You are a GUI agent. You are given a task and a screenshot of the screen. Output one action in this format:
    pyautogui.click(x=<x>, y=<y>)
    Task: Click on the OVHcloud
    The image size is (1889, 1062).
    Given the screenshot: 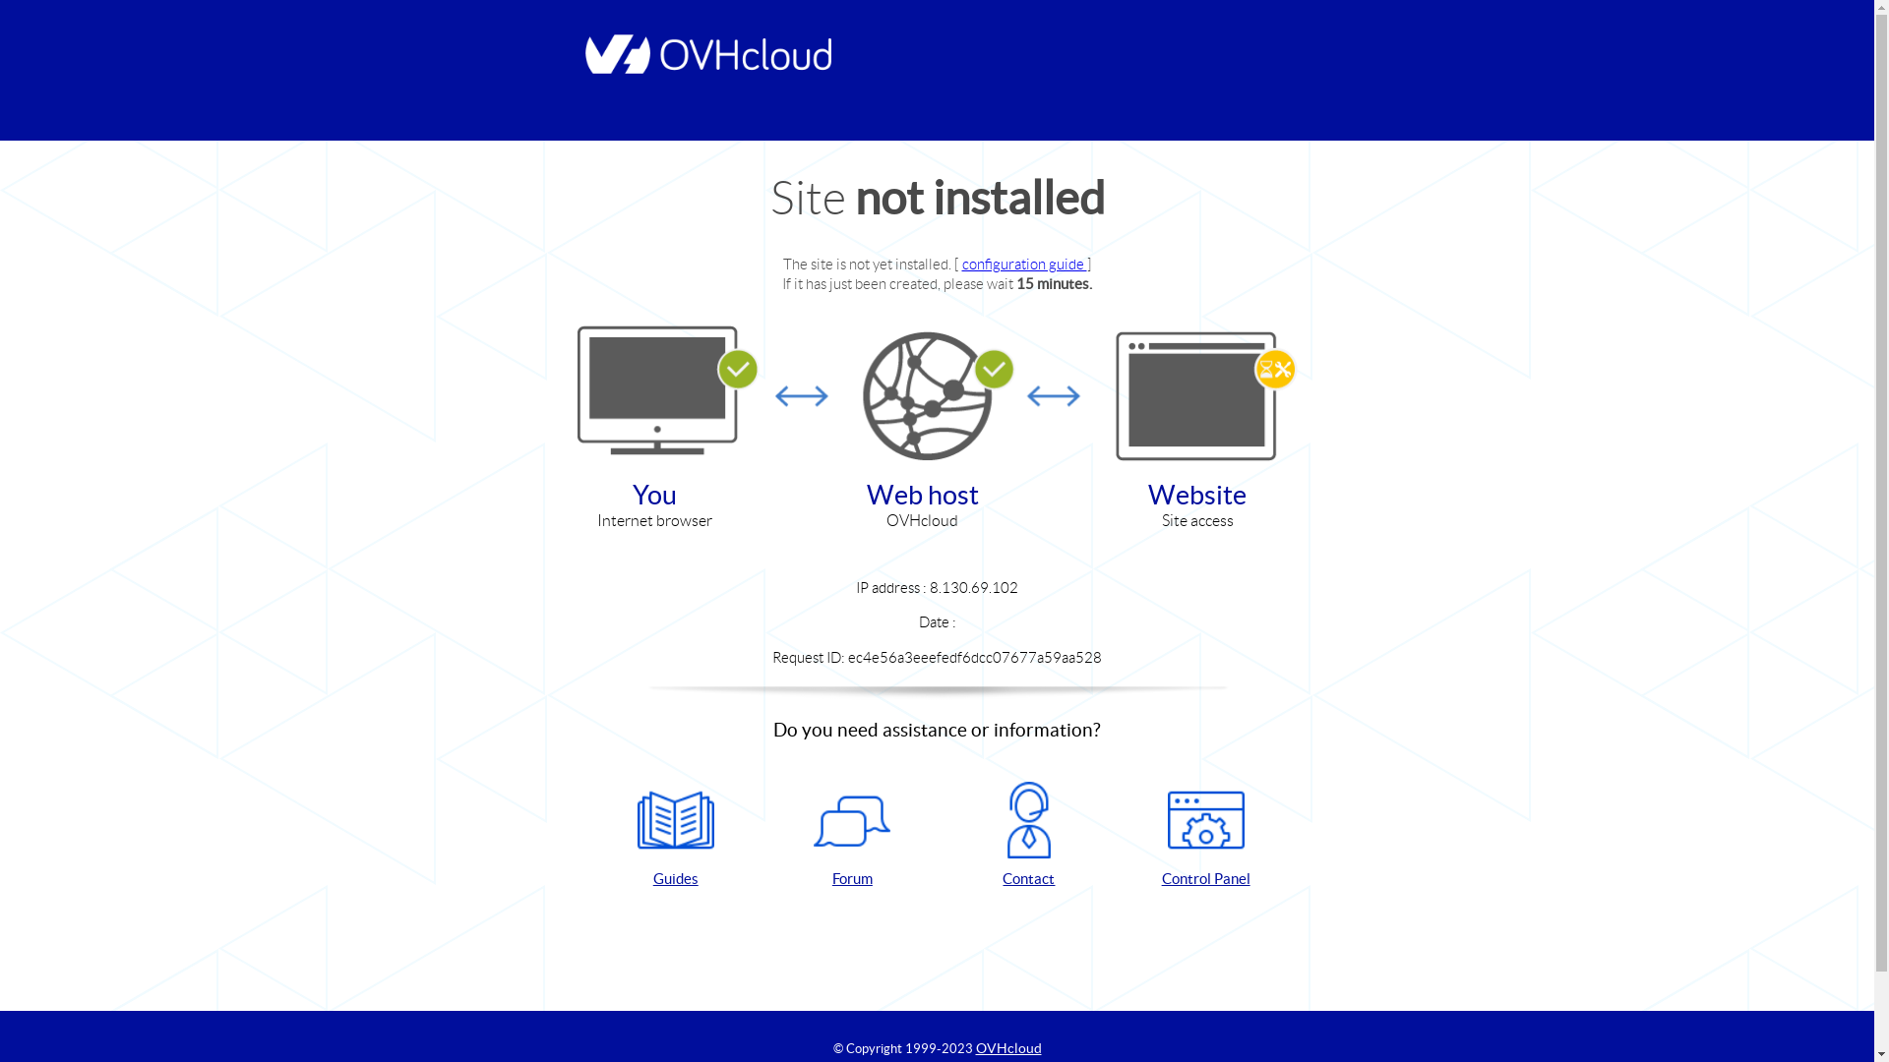 What is the action you would take?
    pyautogui.click(x=1009, y=1048)
    